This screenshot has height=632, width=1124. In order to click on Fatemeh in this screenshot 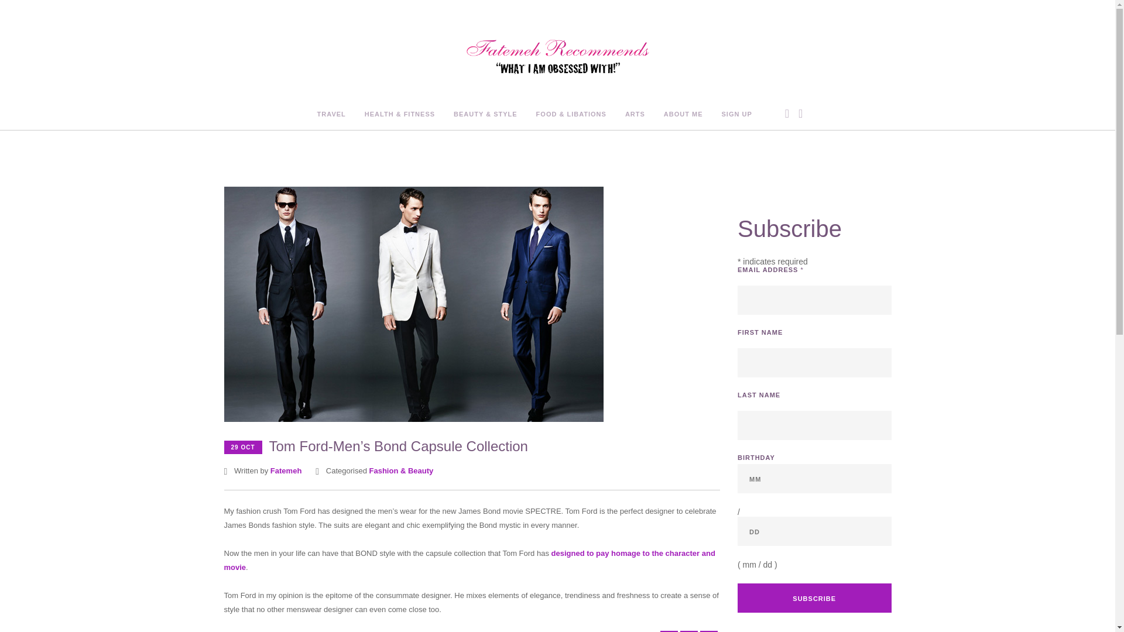, I will do `click(286, 470)`.